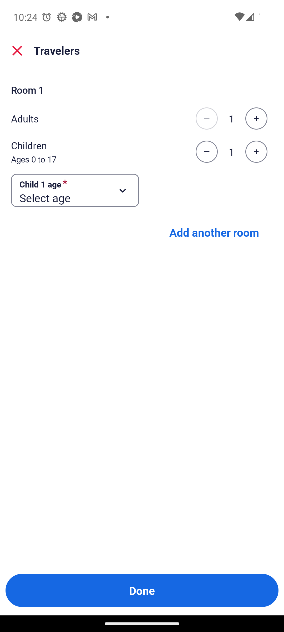  Describe the element at coordinates (75, 191) in the screenshot. I see `Child 1 age required Button Select age` at that location.